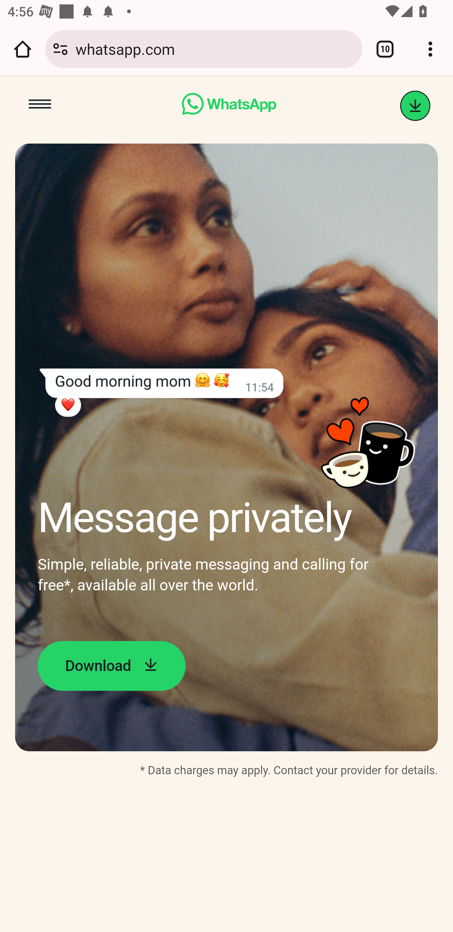  Describe the element at coordinates (111, 666) in the screenshot. I see `Download` at that location.